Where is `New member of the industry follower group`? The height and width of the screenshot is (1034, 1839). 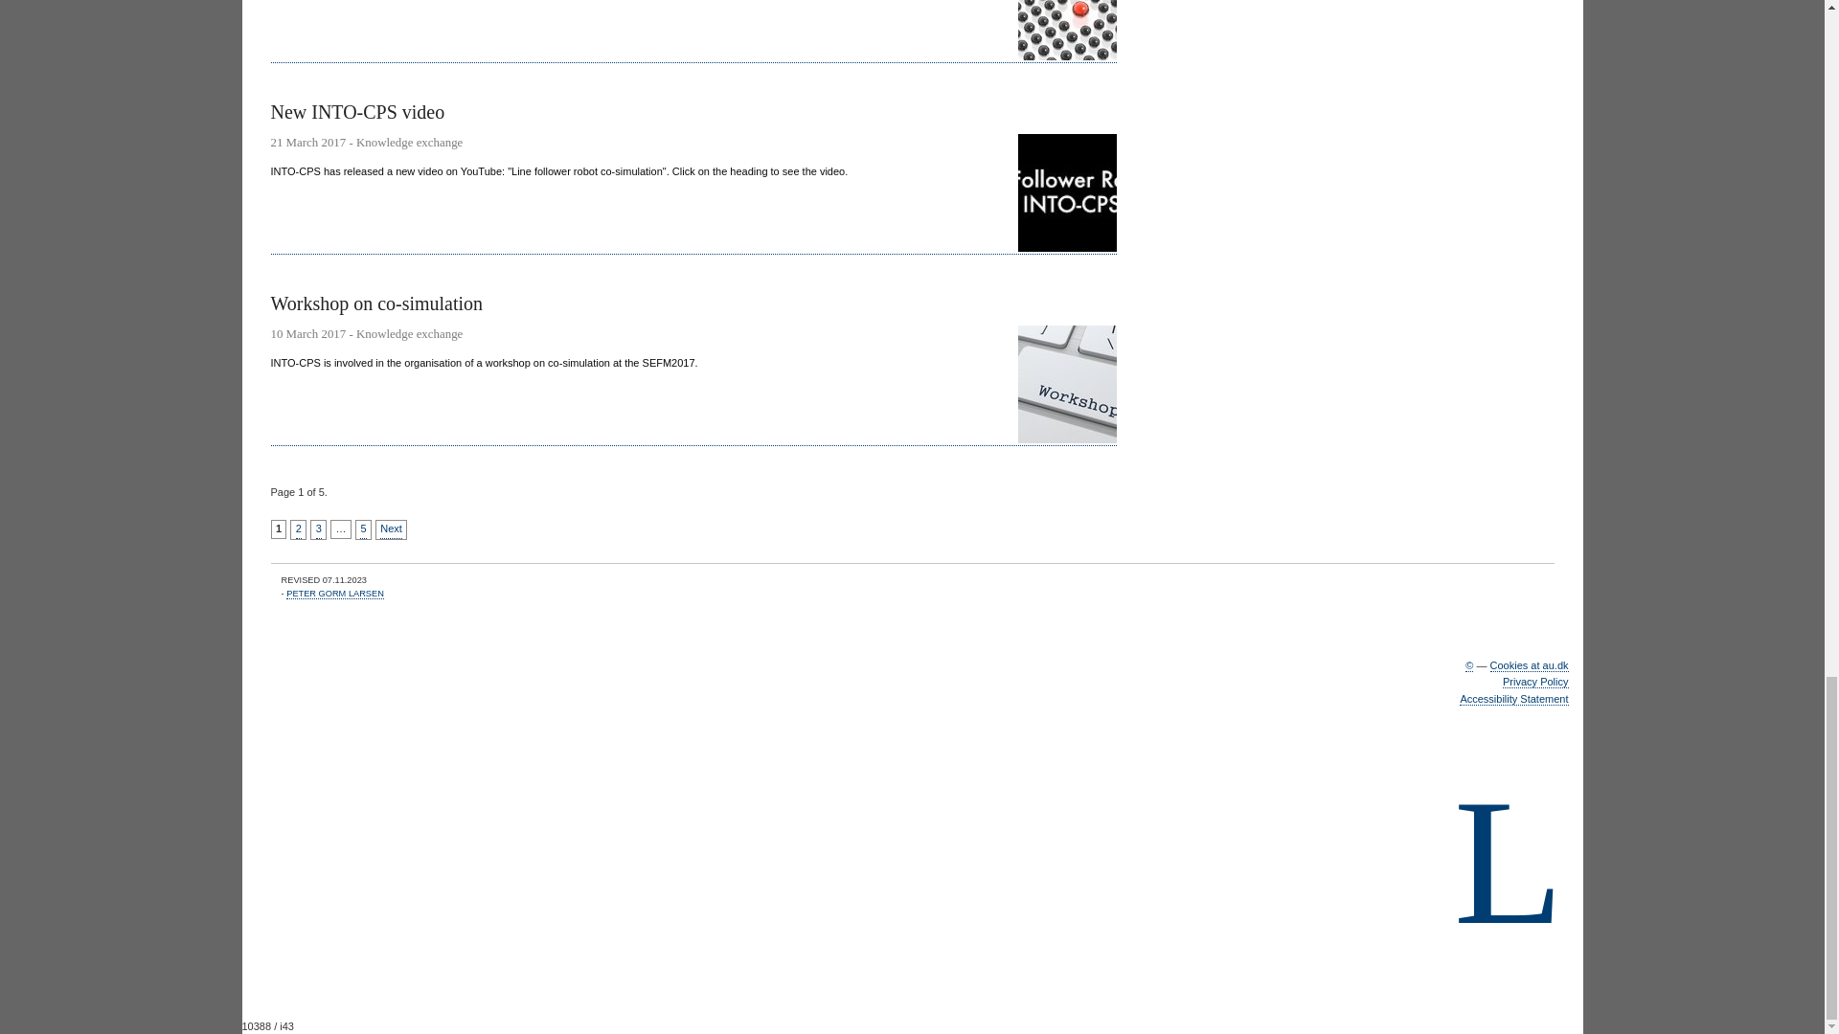 New member of the industry follower group is located at coordinates (693, 31).